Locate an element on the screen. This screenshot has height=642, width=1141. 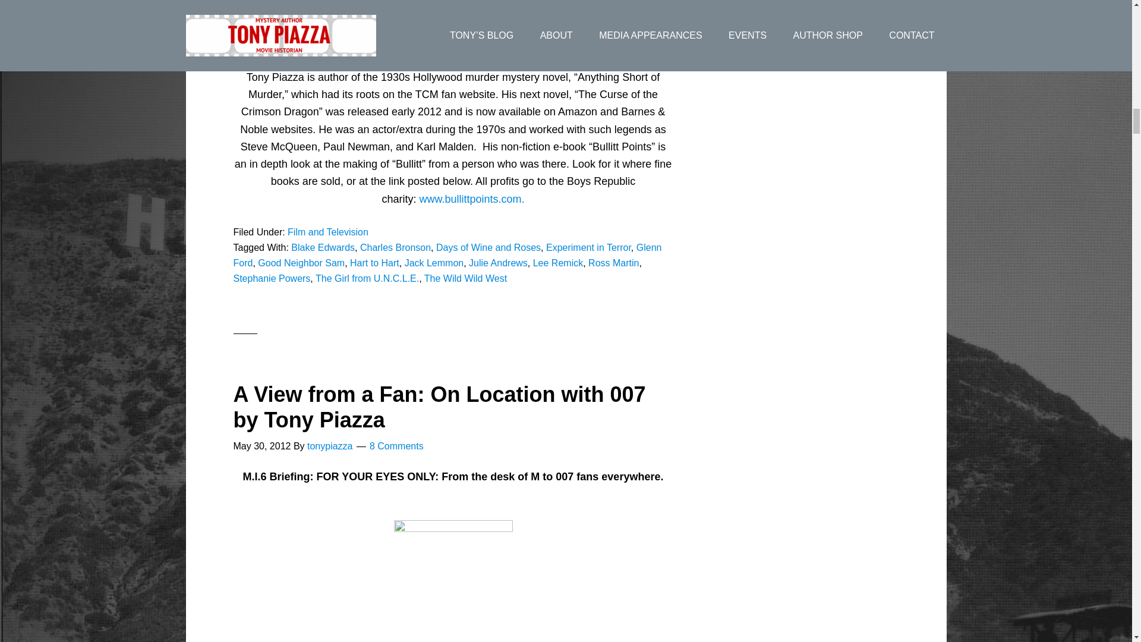
Blake Edwards is located at coordinates (323, 247).